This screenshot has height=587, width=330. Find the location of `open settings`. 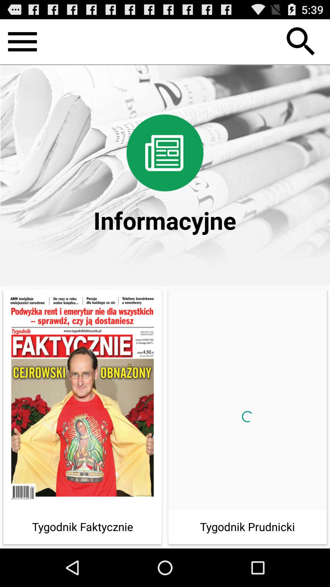

open settings is located at coordinates (23, 42).